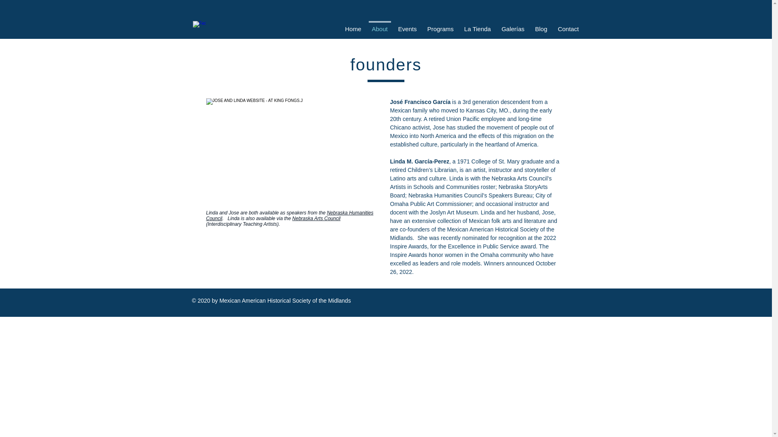 The height and width of the screenshot is (437, 778). Describe the element at coordinates (440, 25) in the screenshot. I see `Programs` at that location.